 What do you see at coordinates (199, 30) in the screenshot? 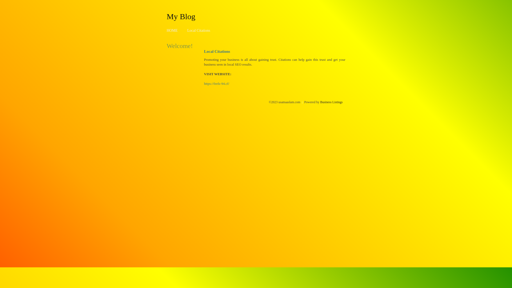
I see `Local Citations` at bounding box center [199, 30].